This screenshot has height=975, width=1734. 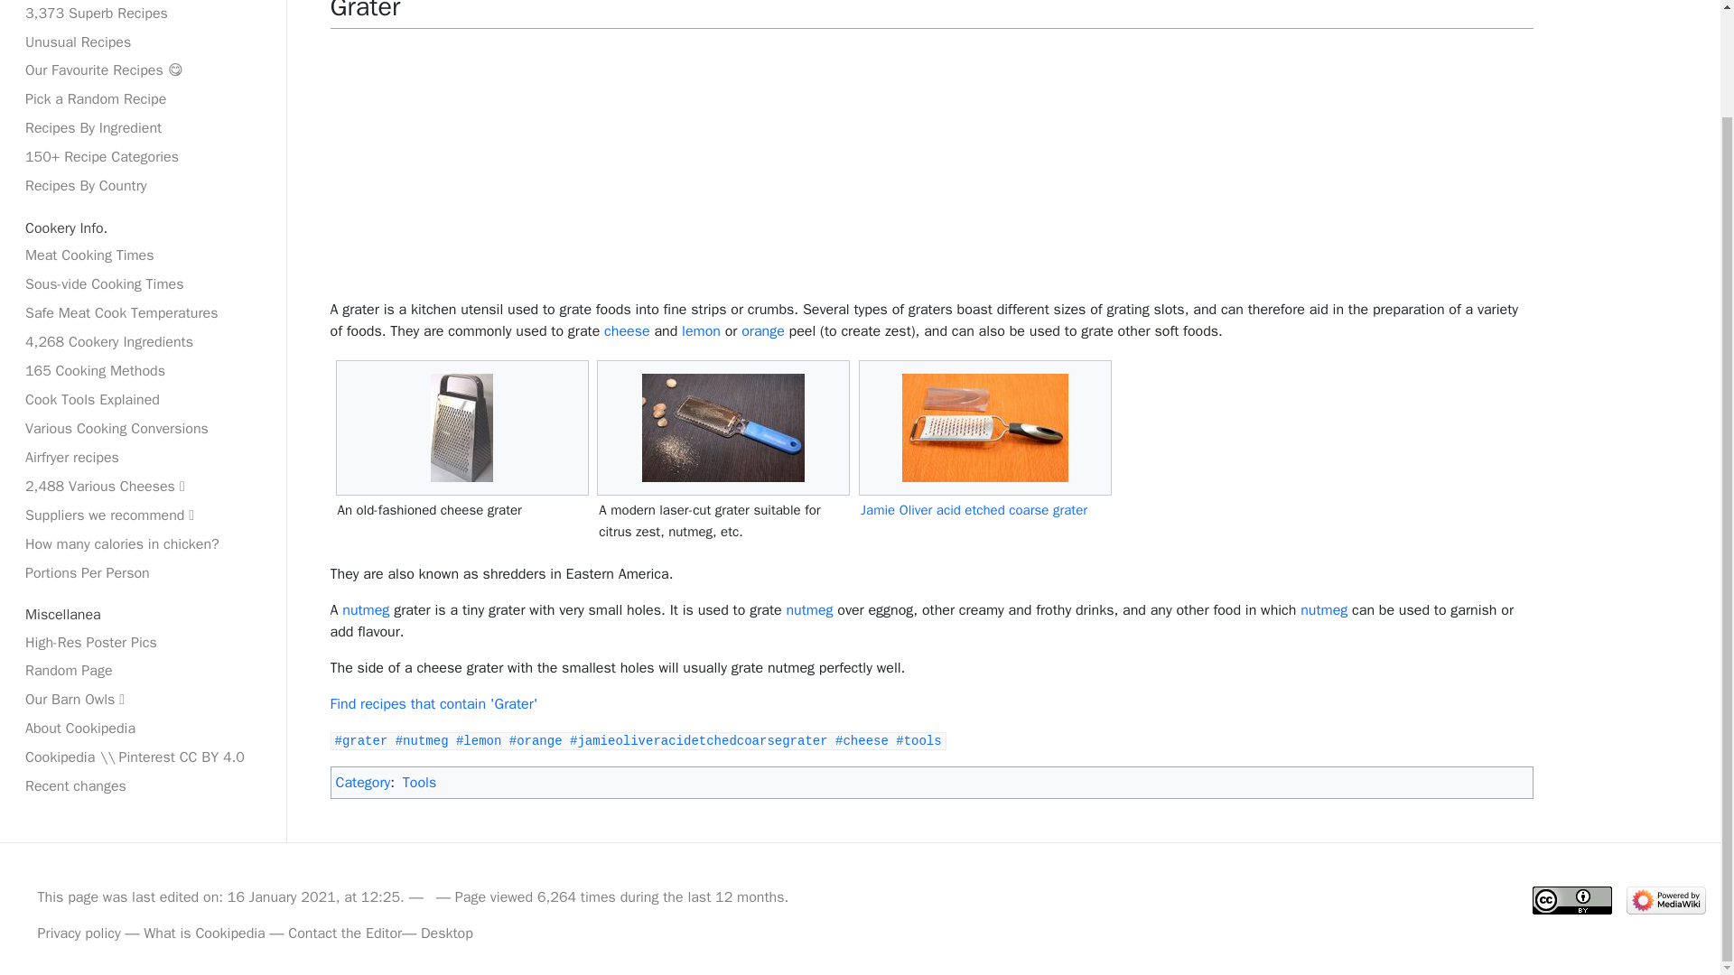 What do you see at coordinates (143, 128) in the screenshot?
I see `Recipes By Ingredient` at bounding box center [143, 128].